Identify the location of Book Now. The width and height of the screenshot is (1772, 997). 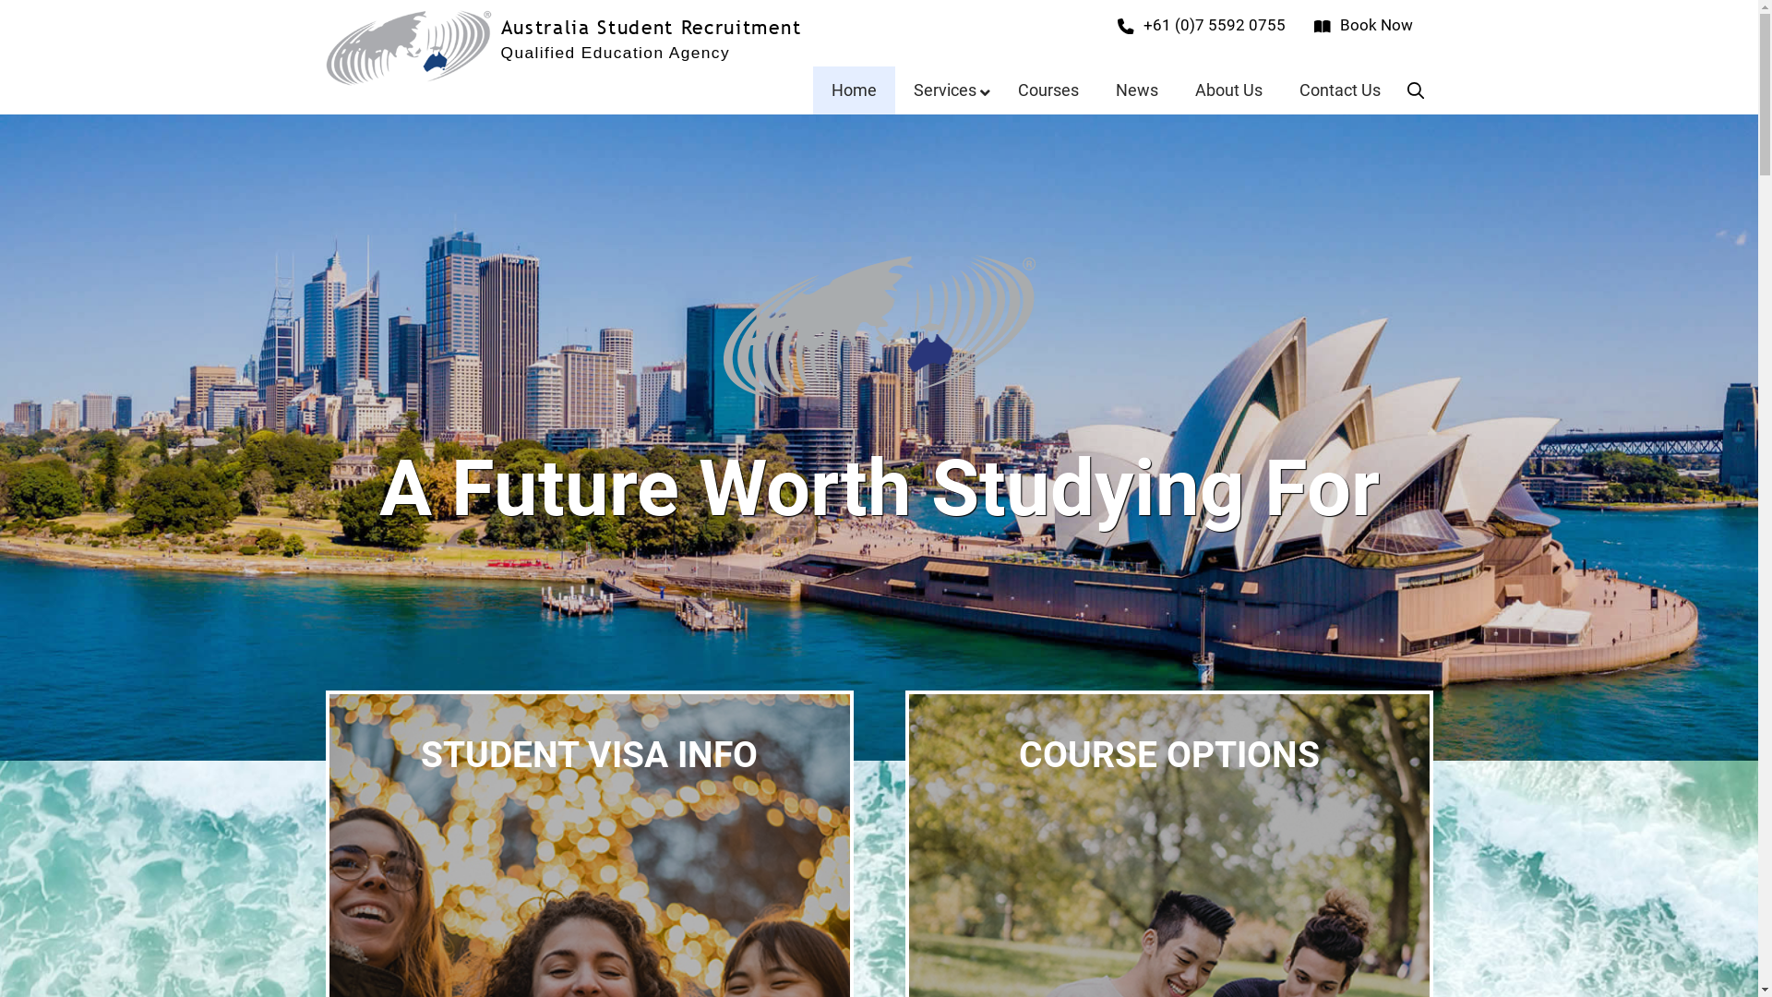
(1364, 26).